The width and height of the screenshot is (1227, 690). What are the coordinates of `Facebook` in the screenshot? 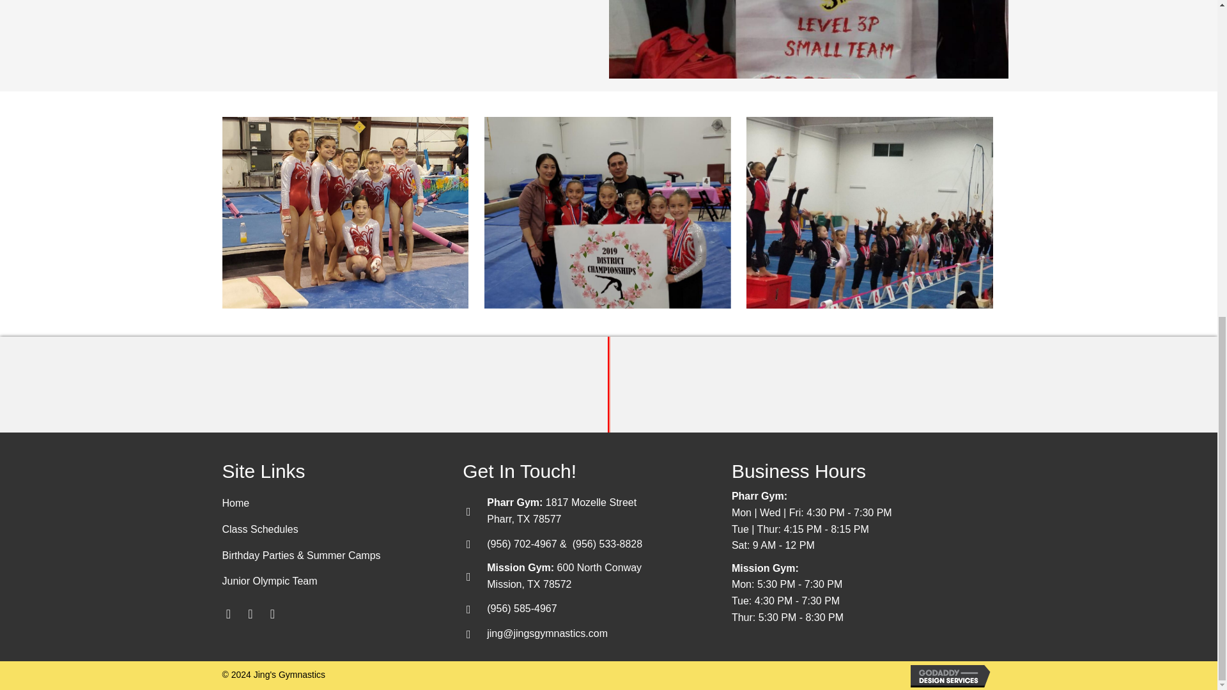 It's located at (229, 613).